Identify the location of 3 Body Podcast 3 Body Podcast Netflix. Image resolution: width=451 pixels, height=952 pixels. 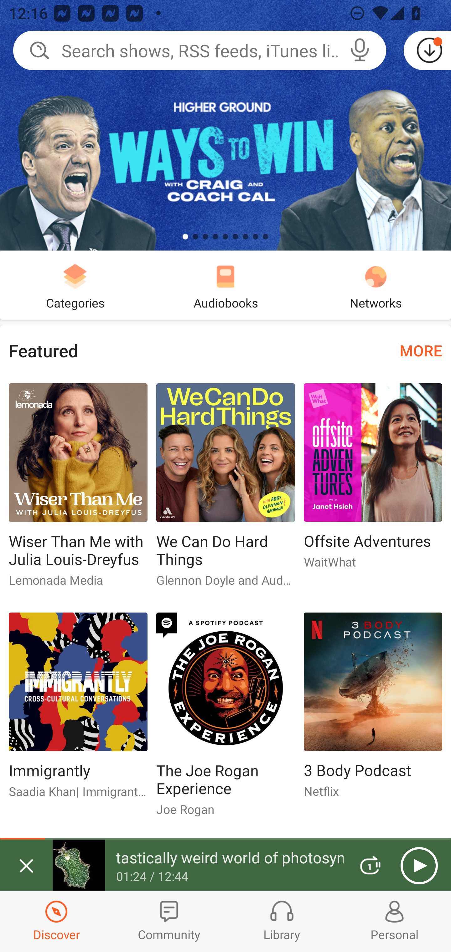
(373, 710).